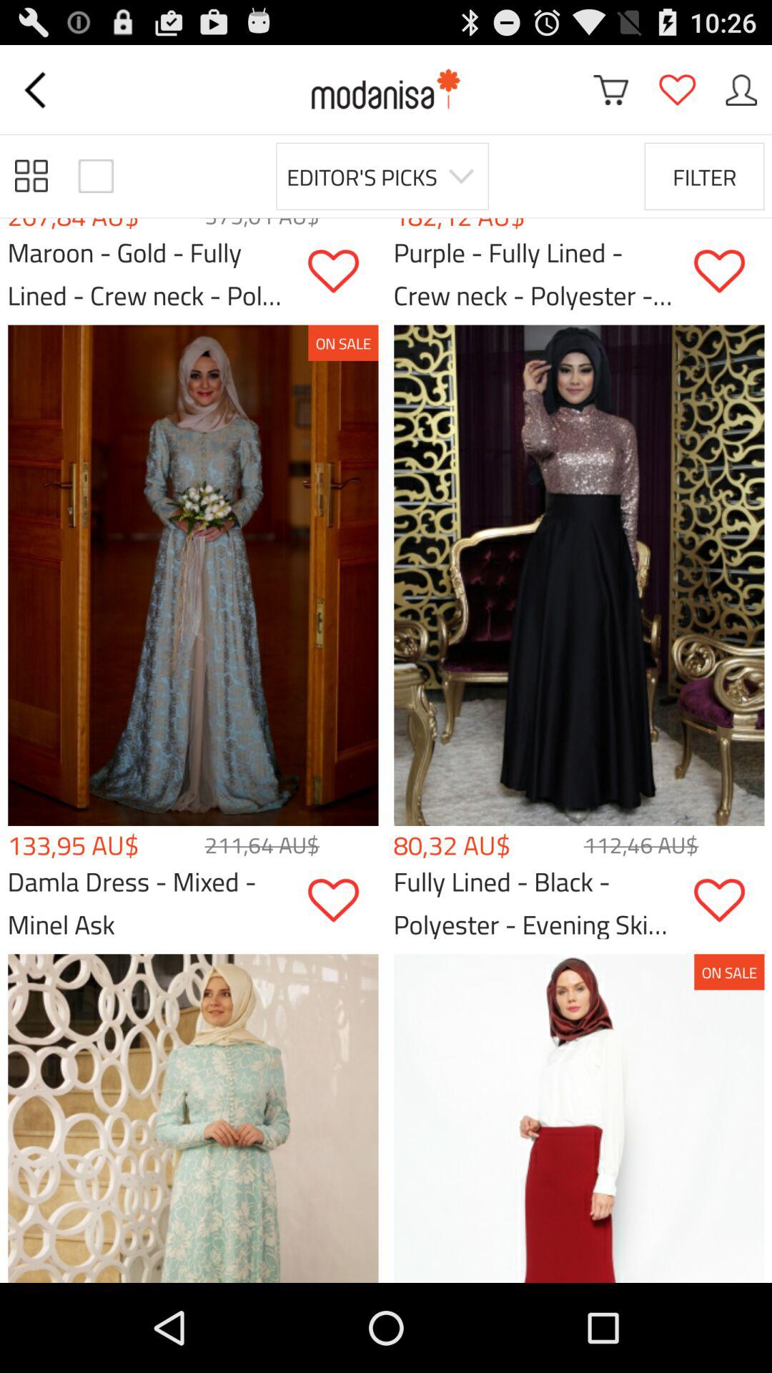 The height and width of the screenshot is (1373, 772). What do you see at coordinates (729, 272) in the screenshot?
I see `click to like` at bounding box center [729, 272].